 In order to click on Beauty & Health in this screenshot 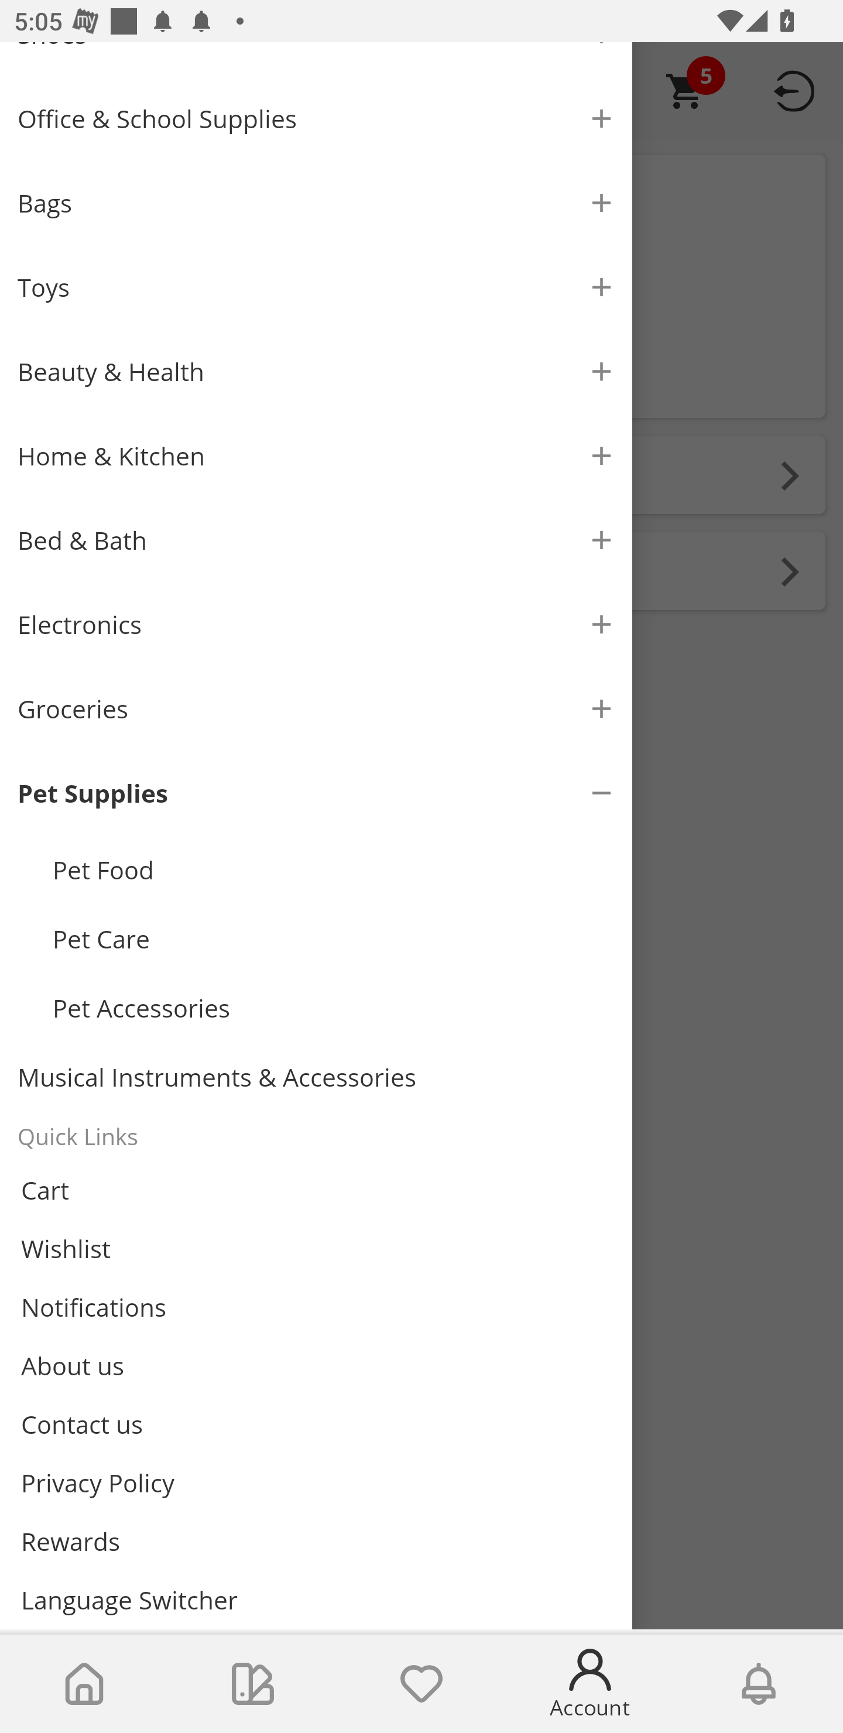, I will do `click(316, 371)`.